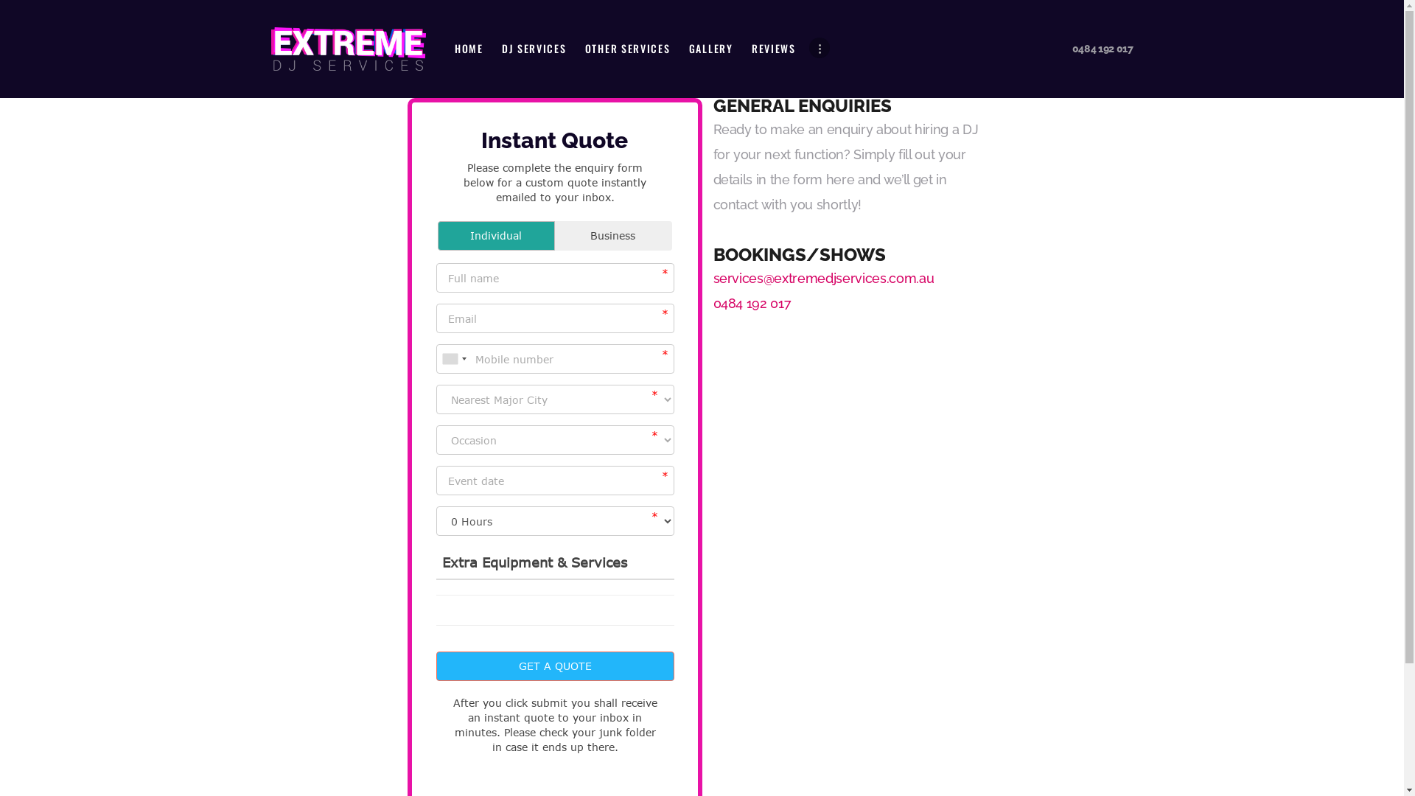 Image resolution: width=1415 pixels, height=796 pixels. I want to click on DJ SERVICES, so click(534, 49).